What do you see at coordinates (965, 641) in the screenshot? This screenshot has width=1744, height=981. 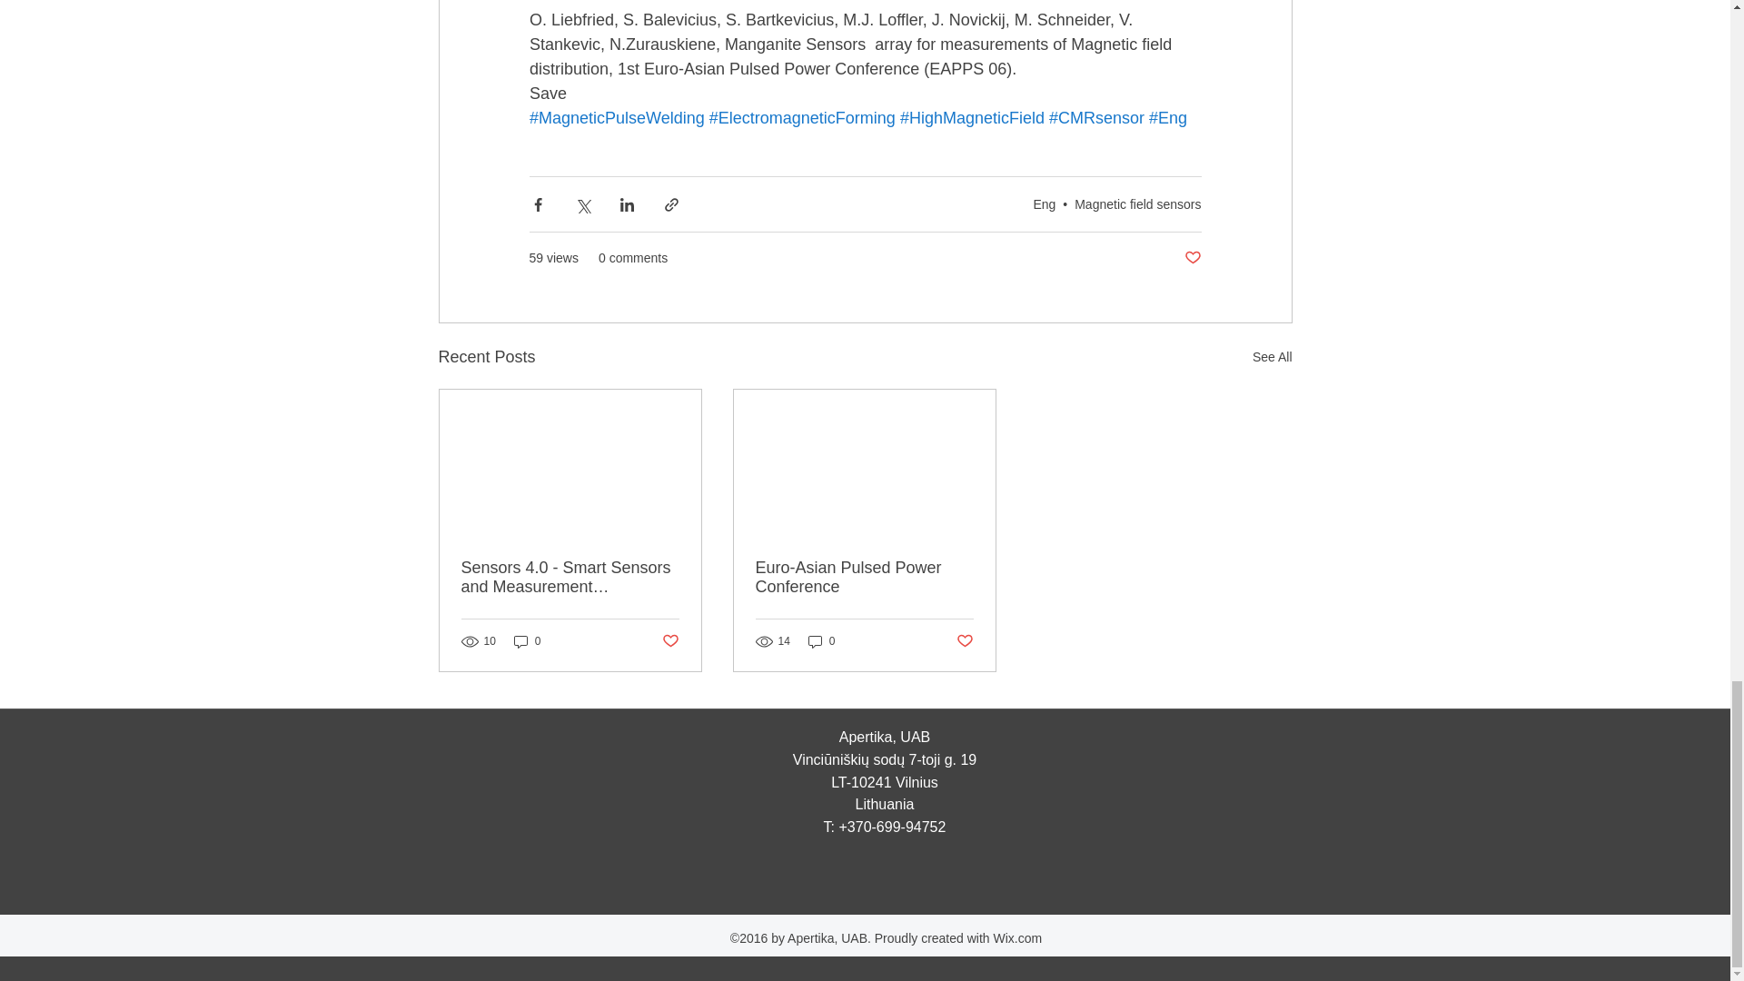 I see `Post not marked as liked` at bounding box center [965, 641].